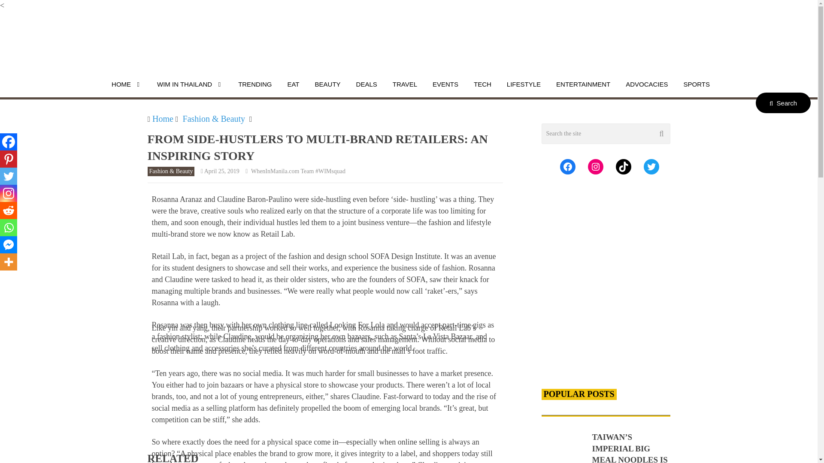 This screenshot has height=463, width=824. Describe the element at coordinates (9, 159) in the screenshot. I see `Pinterest` at that location.